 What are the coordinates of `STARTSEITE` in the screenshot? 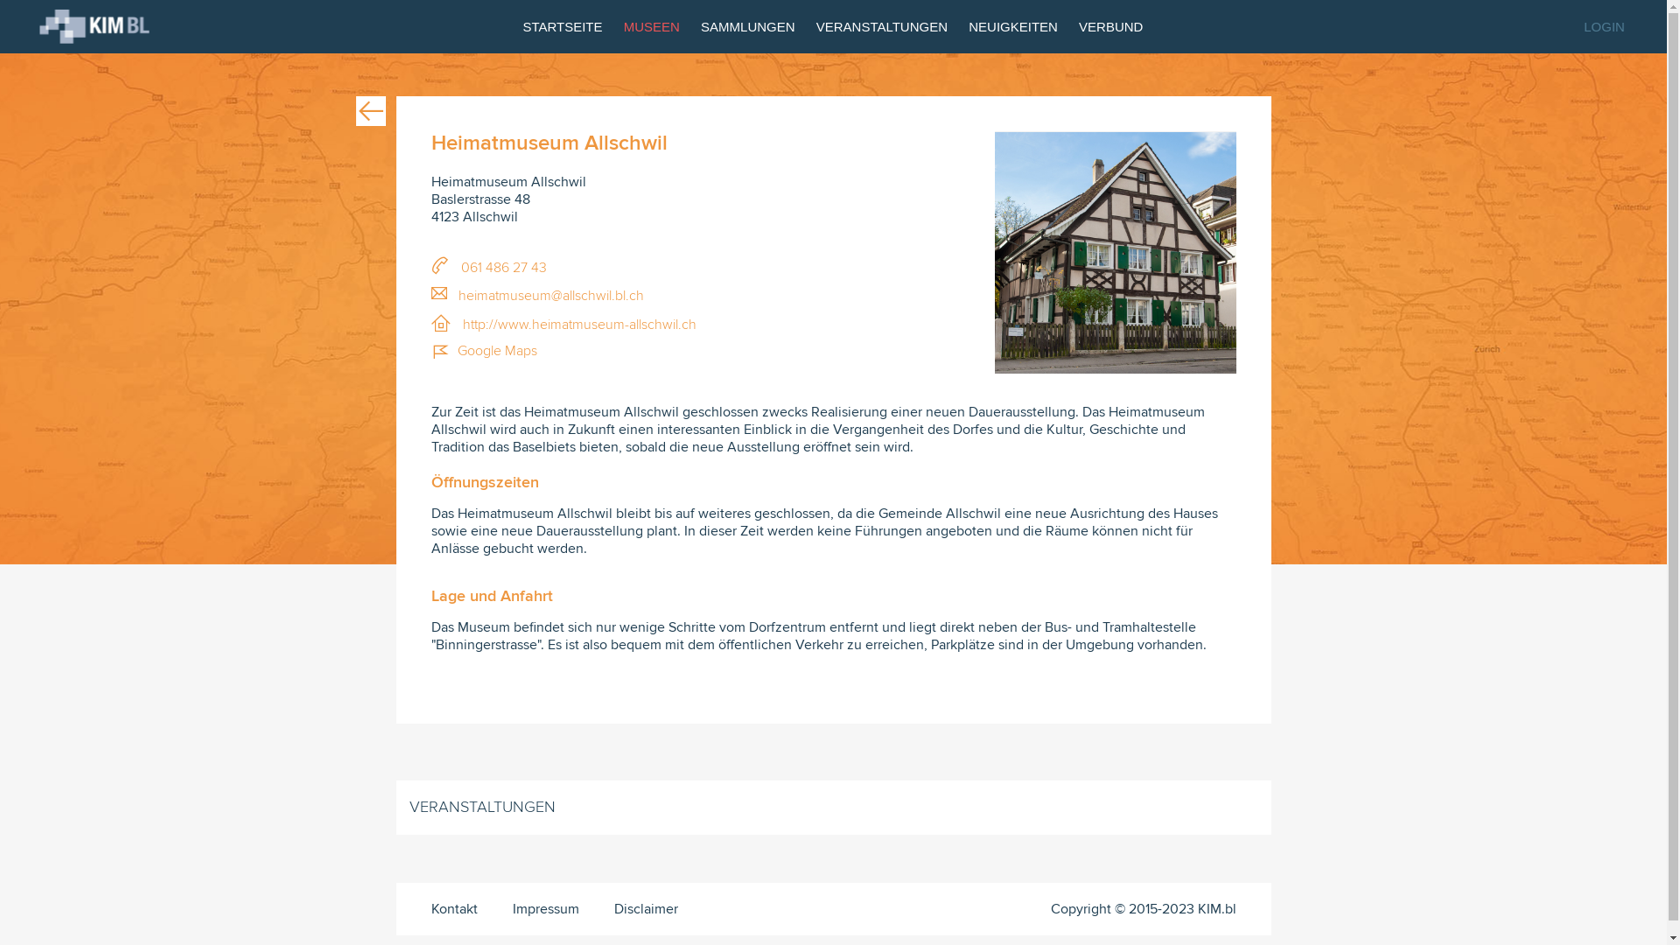 It's located at (562, 26).